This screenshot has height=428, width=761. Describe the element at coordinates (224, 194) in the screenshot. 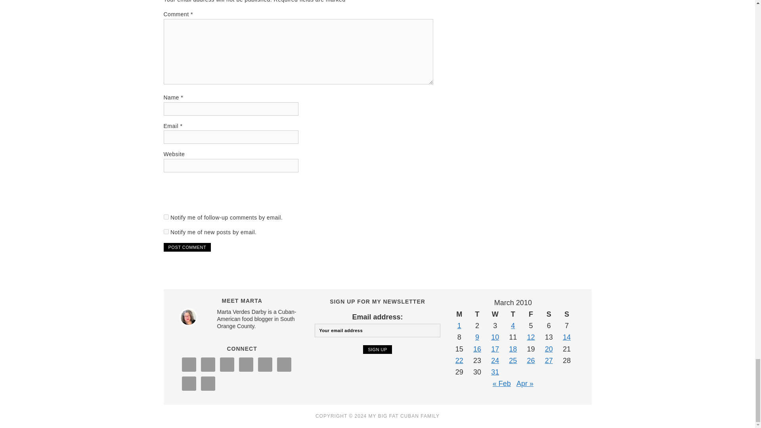

I see `reCAPTCHA` at that location.